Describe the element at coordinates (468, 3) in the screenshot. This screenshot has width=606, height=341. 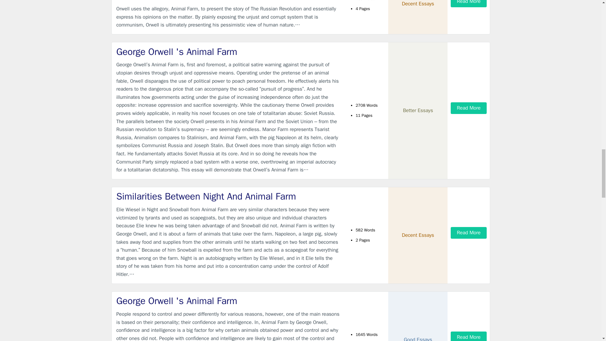
I see `Read More` at that location.